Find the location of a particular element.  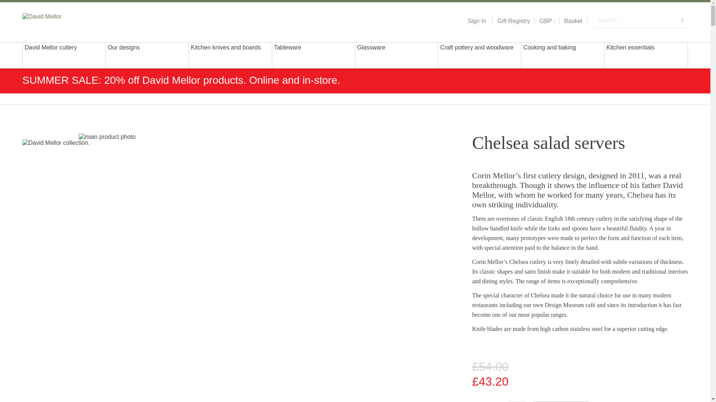

Search is located at coordinates (682, 20).